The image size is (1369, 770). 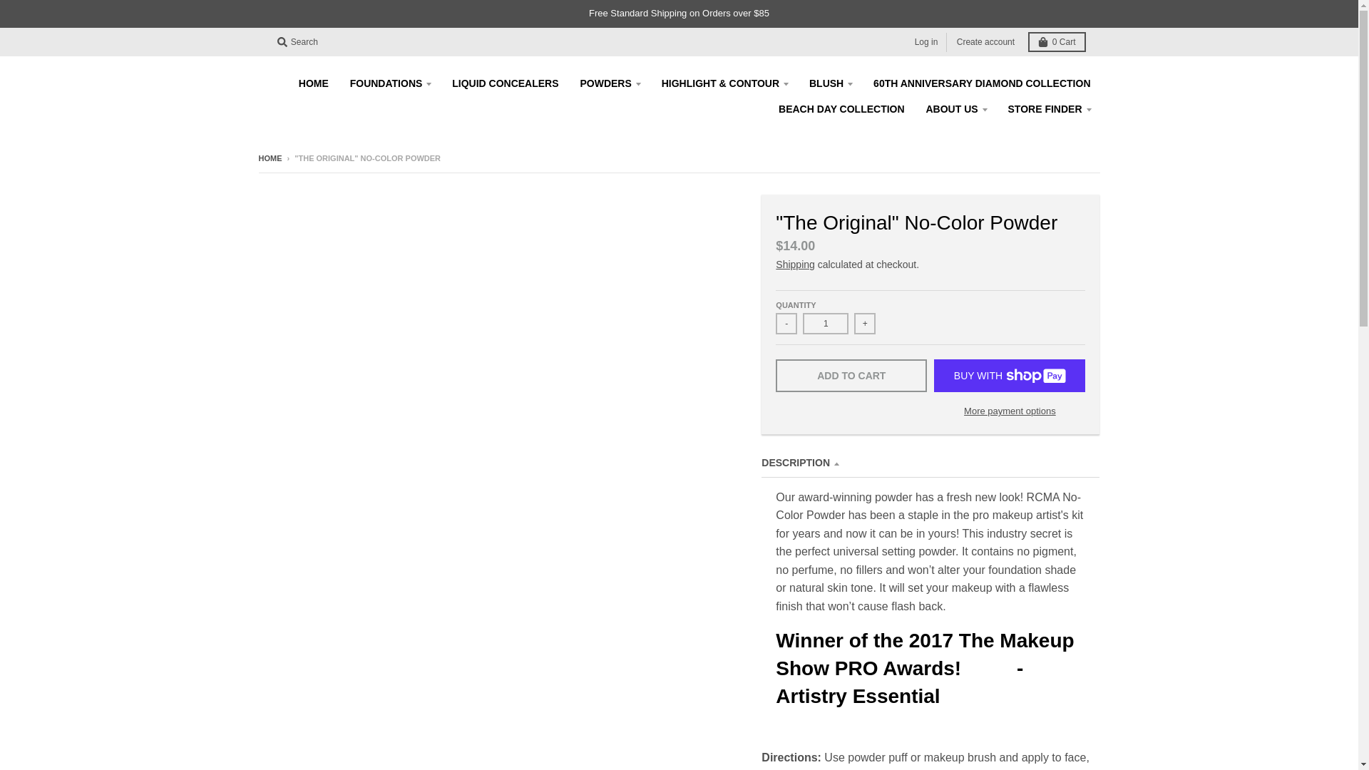 I want to click on Back to the frontpage, so click(x=270, y=158).